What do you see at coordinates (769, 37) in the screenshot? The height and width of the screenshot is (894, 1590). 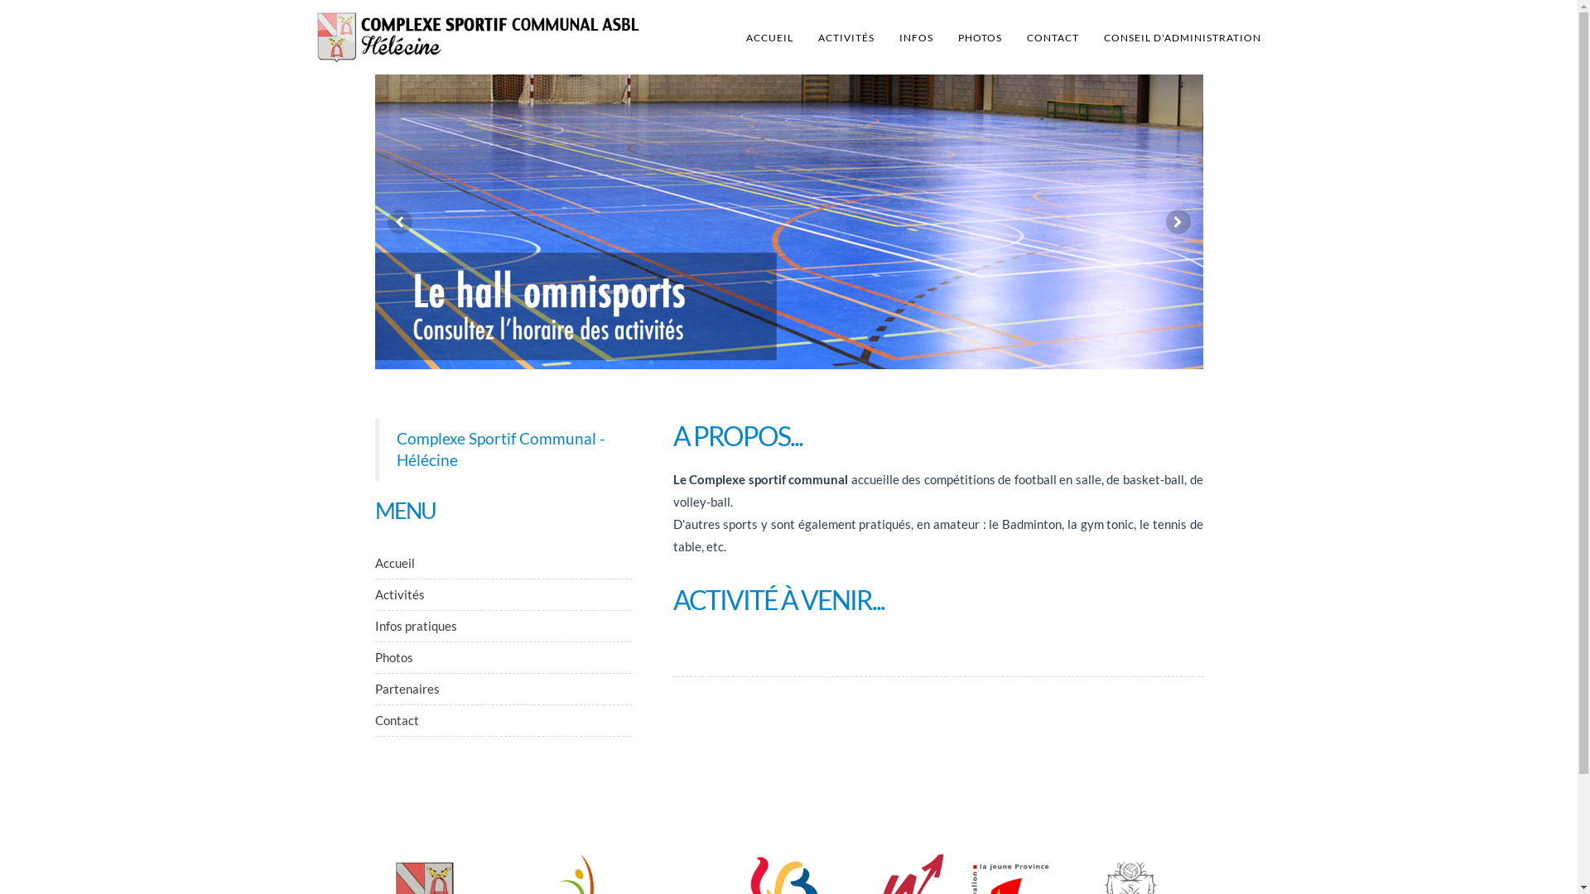 I see `ACCUEIL` at bounding box center [769, 37].